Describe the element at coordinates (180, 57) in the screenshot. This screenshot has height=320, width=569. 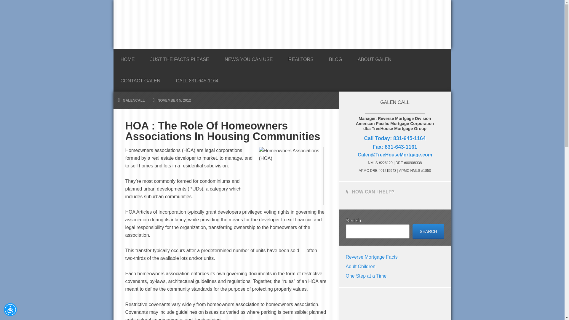
I see `JUST THE FACTS PLEASE` at that location.